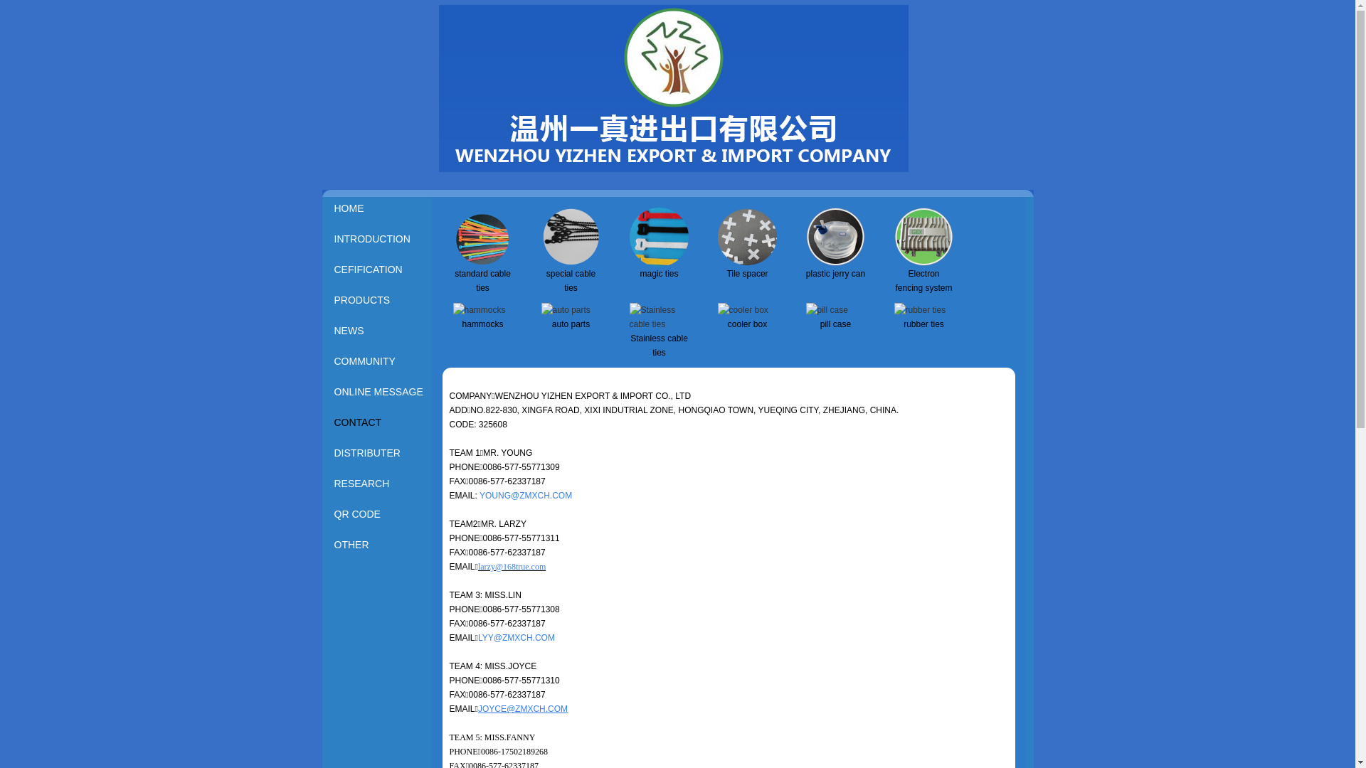 The width and height of the screenshot is (1366, 768). I want to click on NEWS, so click(380, 331).